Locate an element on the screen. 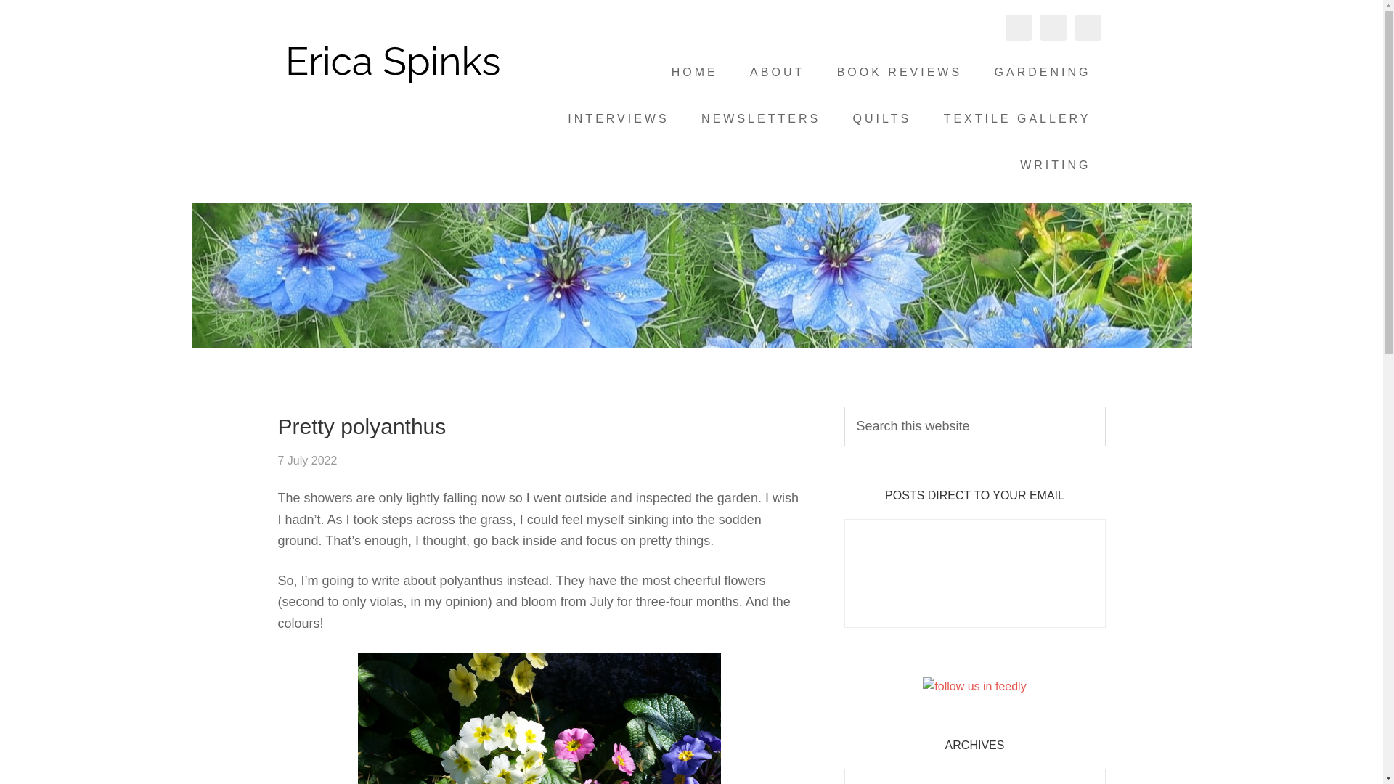  BOOK REVIEWS is located at coordinates (899, 73).